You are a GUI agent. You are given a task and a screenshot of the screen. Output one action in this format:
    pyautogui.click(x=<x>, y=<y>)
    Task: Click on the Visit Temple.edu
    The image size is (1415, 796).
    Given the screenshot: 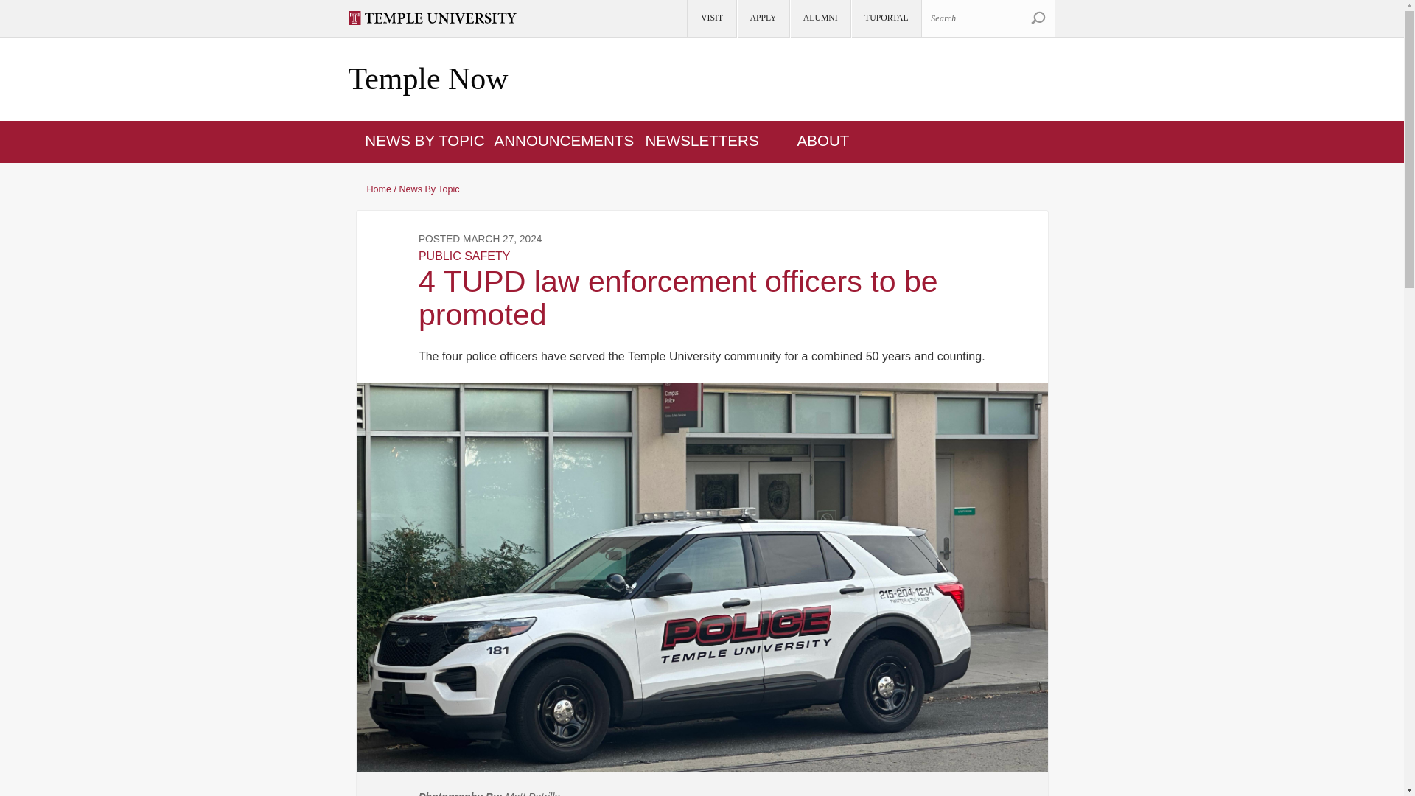 What is the action you would take?
    pyautogui.click(x=439, y=18)
    